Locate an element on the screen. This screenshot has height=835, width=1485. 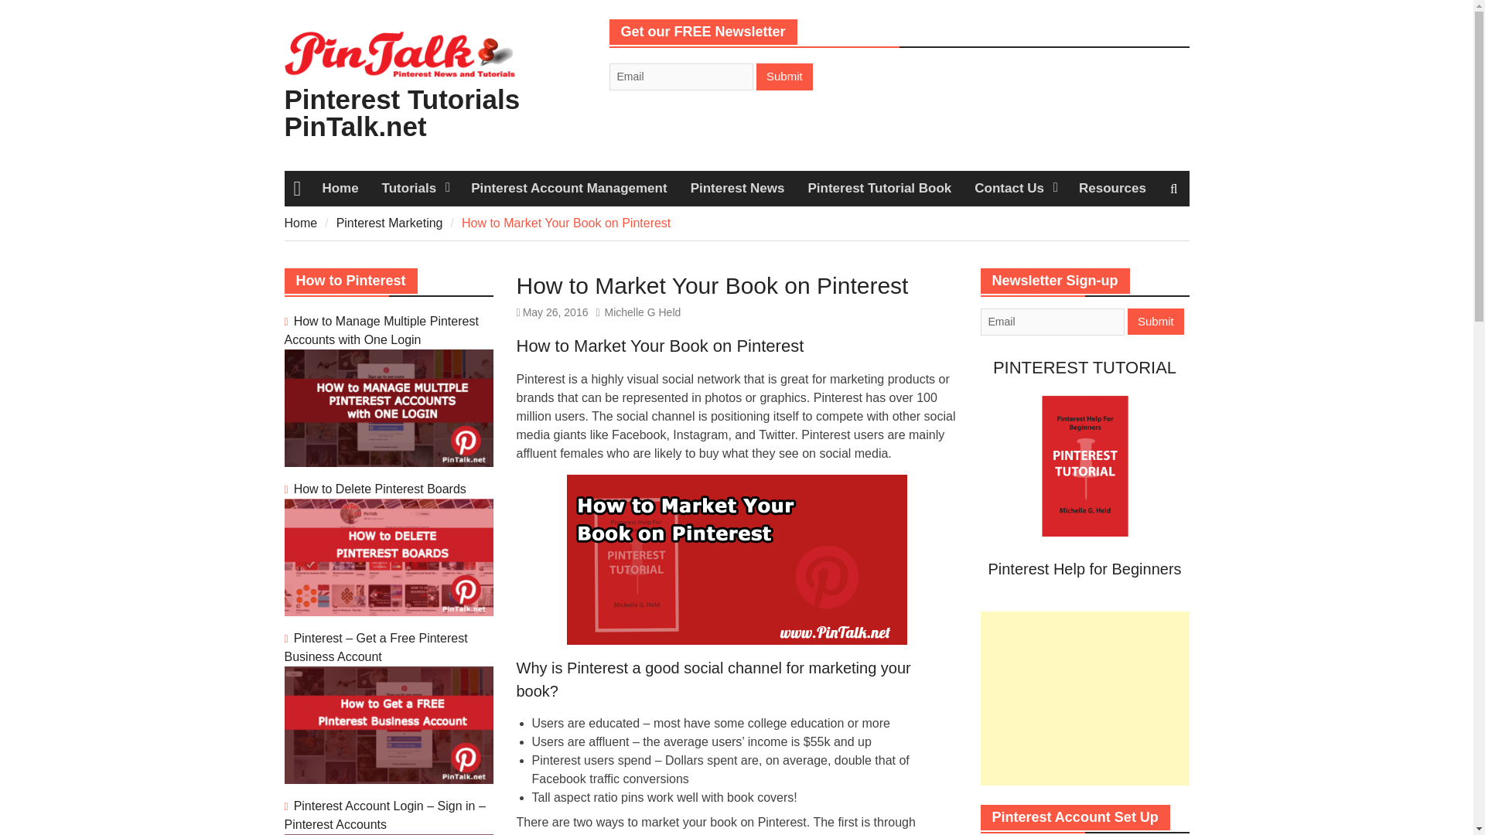
Pinterest Tutorials PinTalk.net is located at coordinates (402, 113).